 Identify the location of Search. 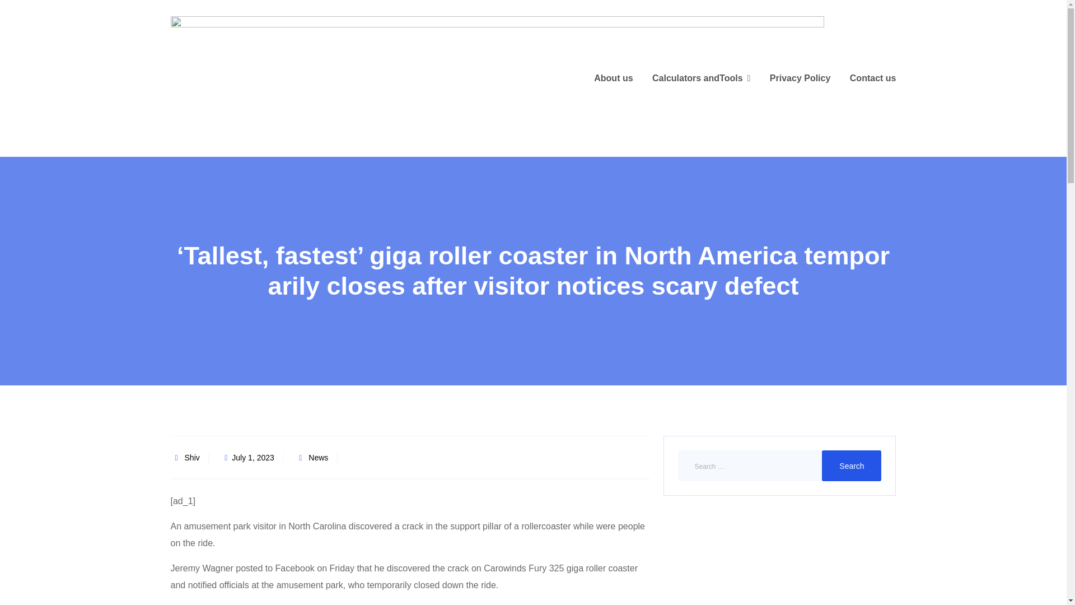
(852, 465).